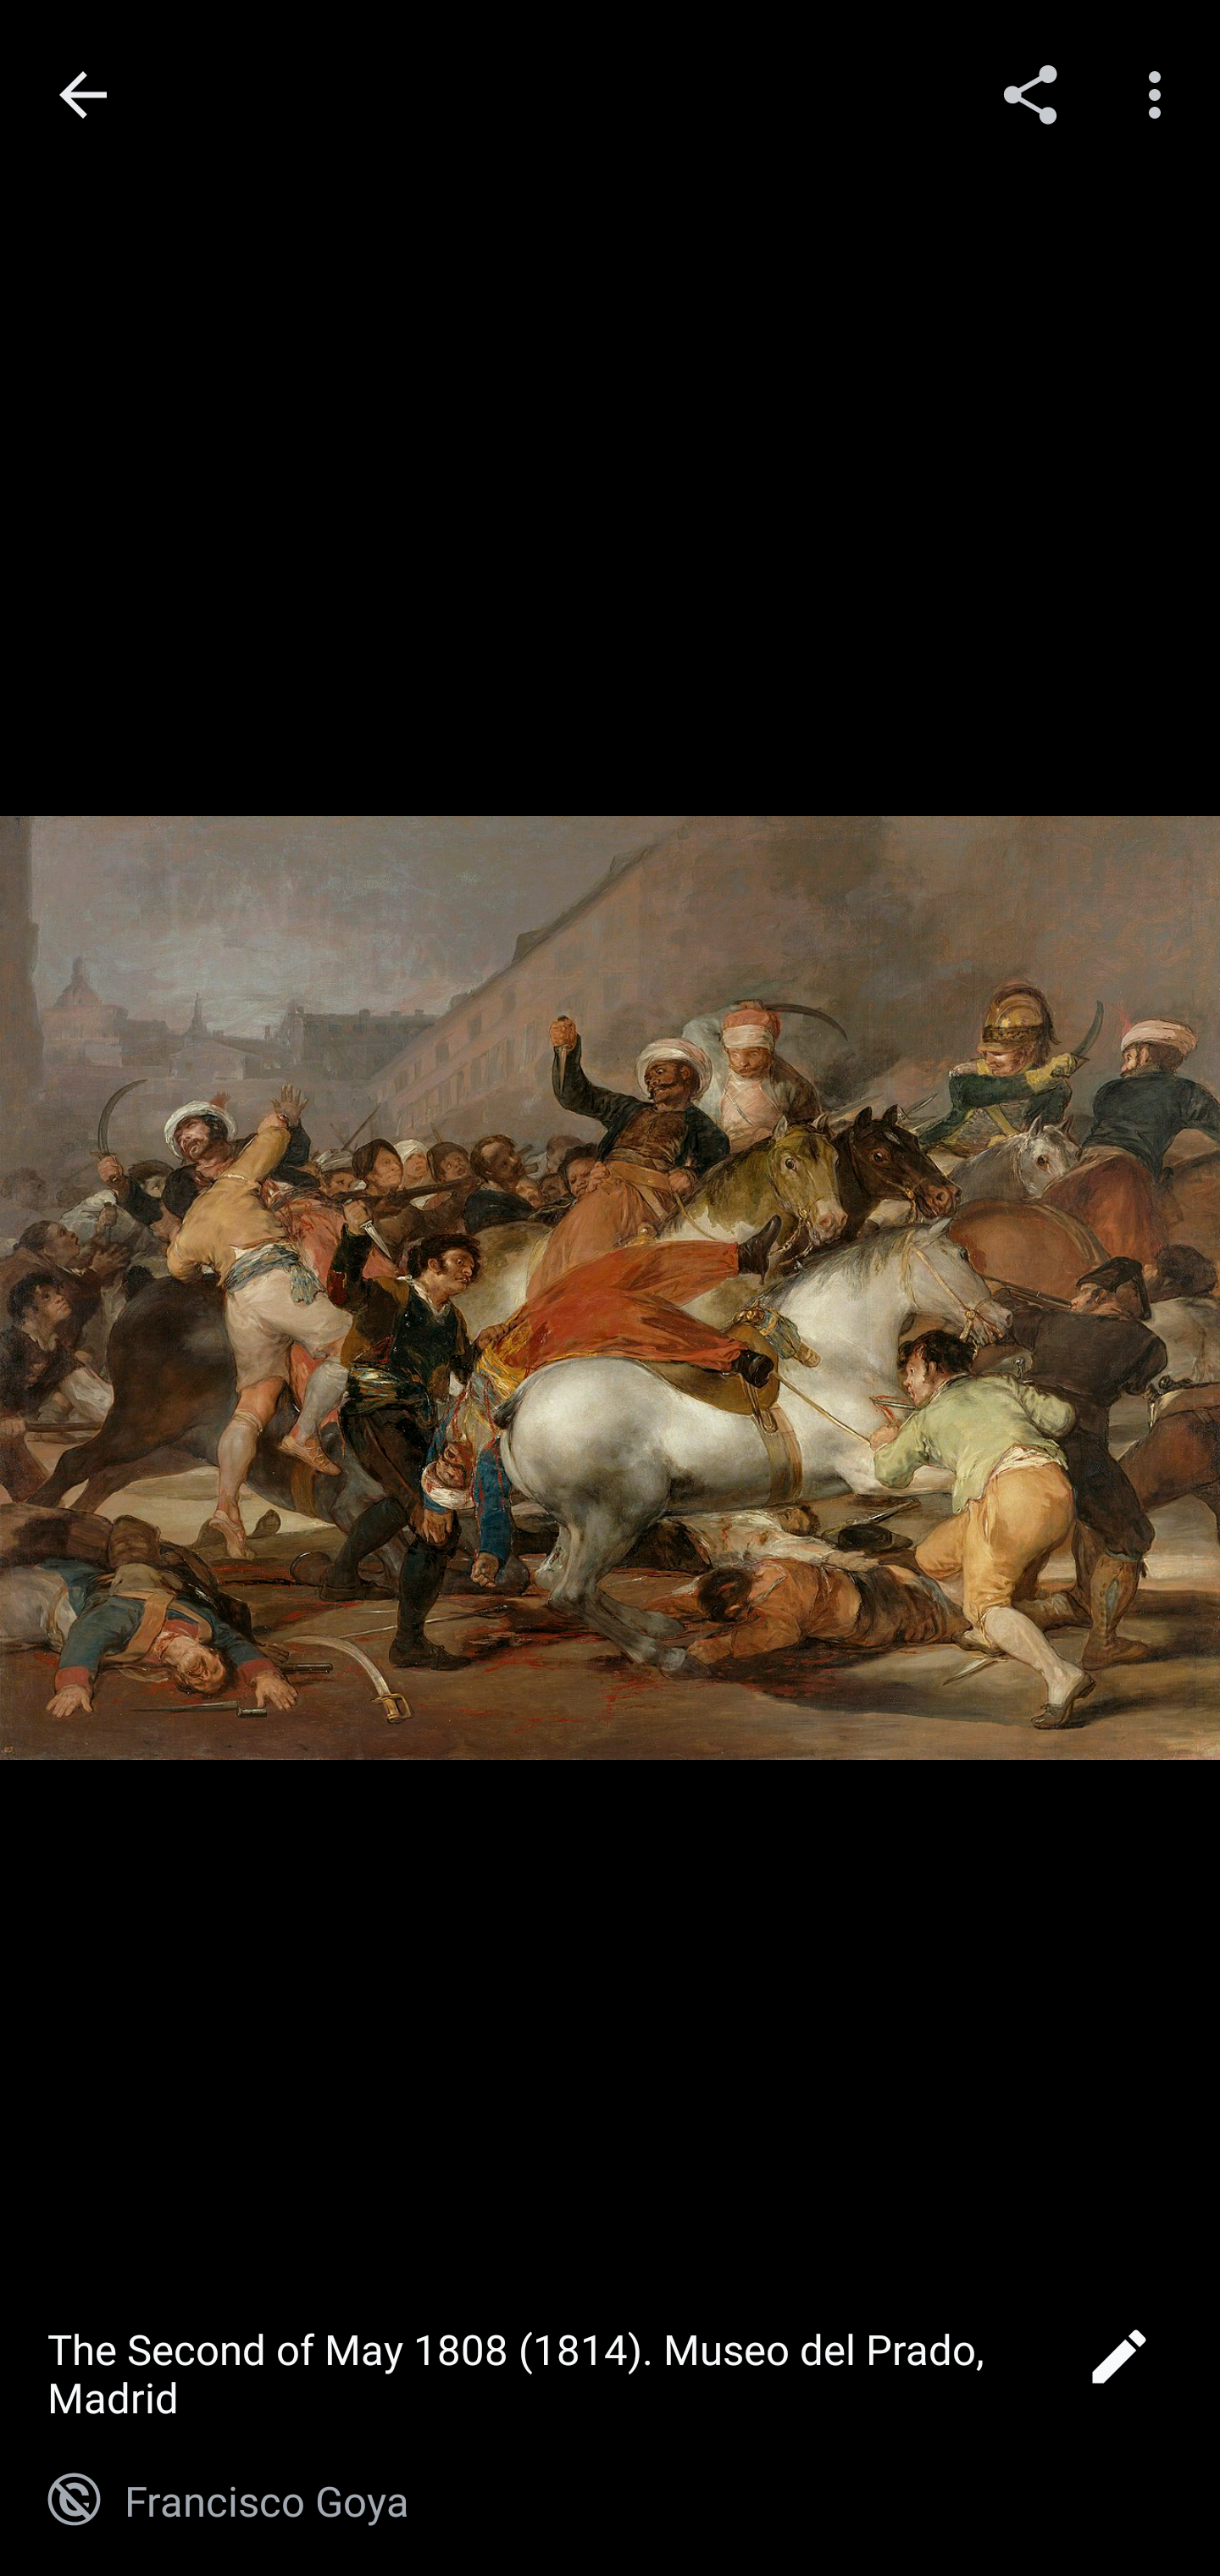 This screenshot has width=1220, height=2576. I want to click on More options, so click(1161, 93).